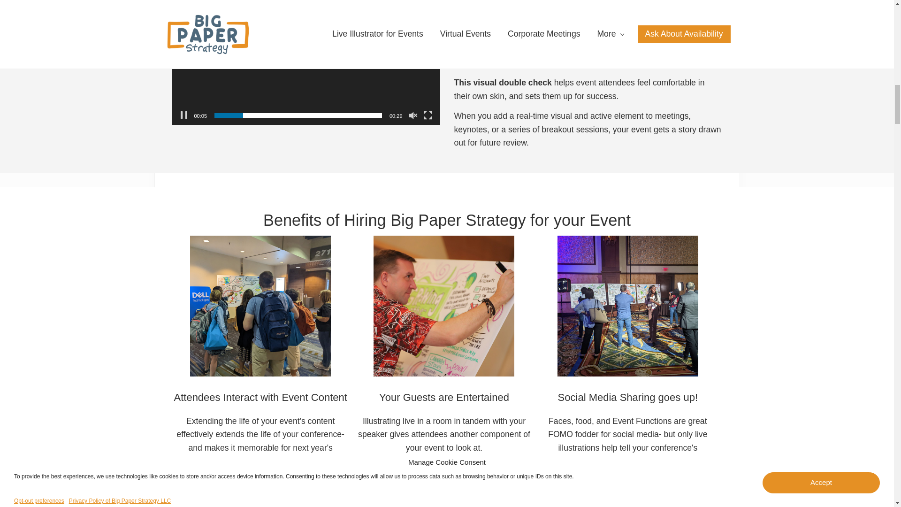 The height and width of the screenshot is (507, 901). I want to click on Fullscreen, so click(428, 115).